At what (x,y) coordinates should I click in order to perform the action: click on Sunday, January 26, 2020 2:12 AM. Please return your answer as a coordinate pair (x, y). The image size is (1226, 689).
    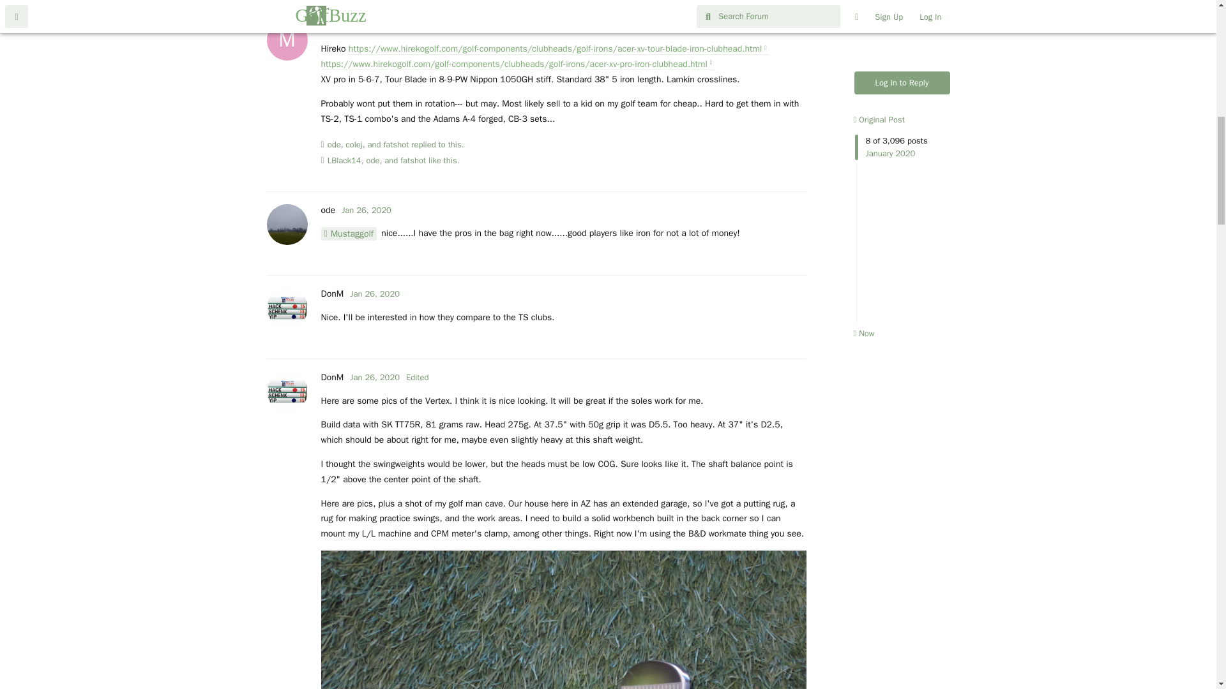
    Looking at the image, I should click on (374, 378).